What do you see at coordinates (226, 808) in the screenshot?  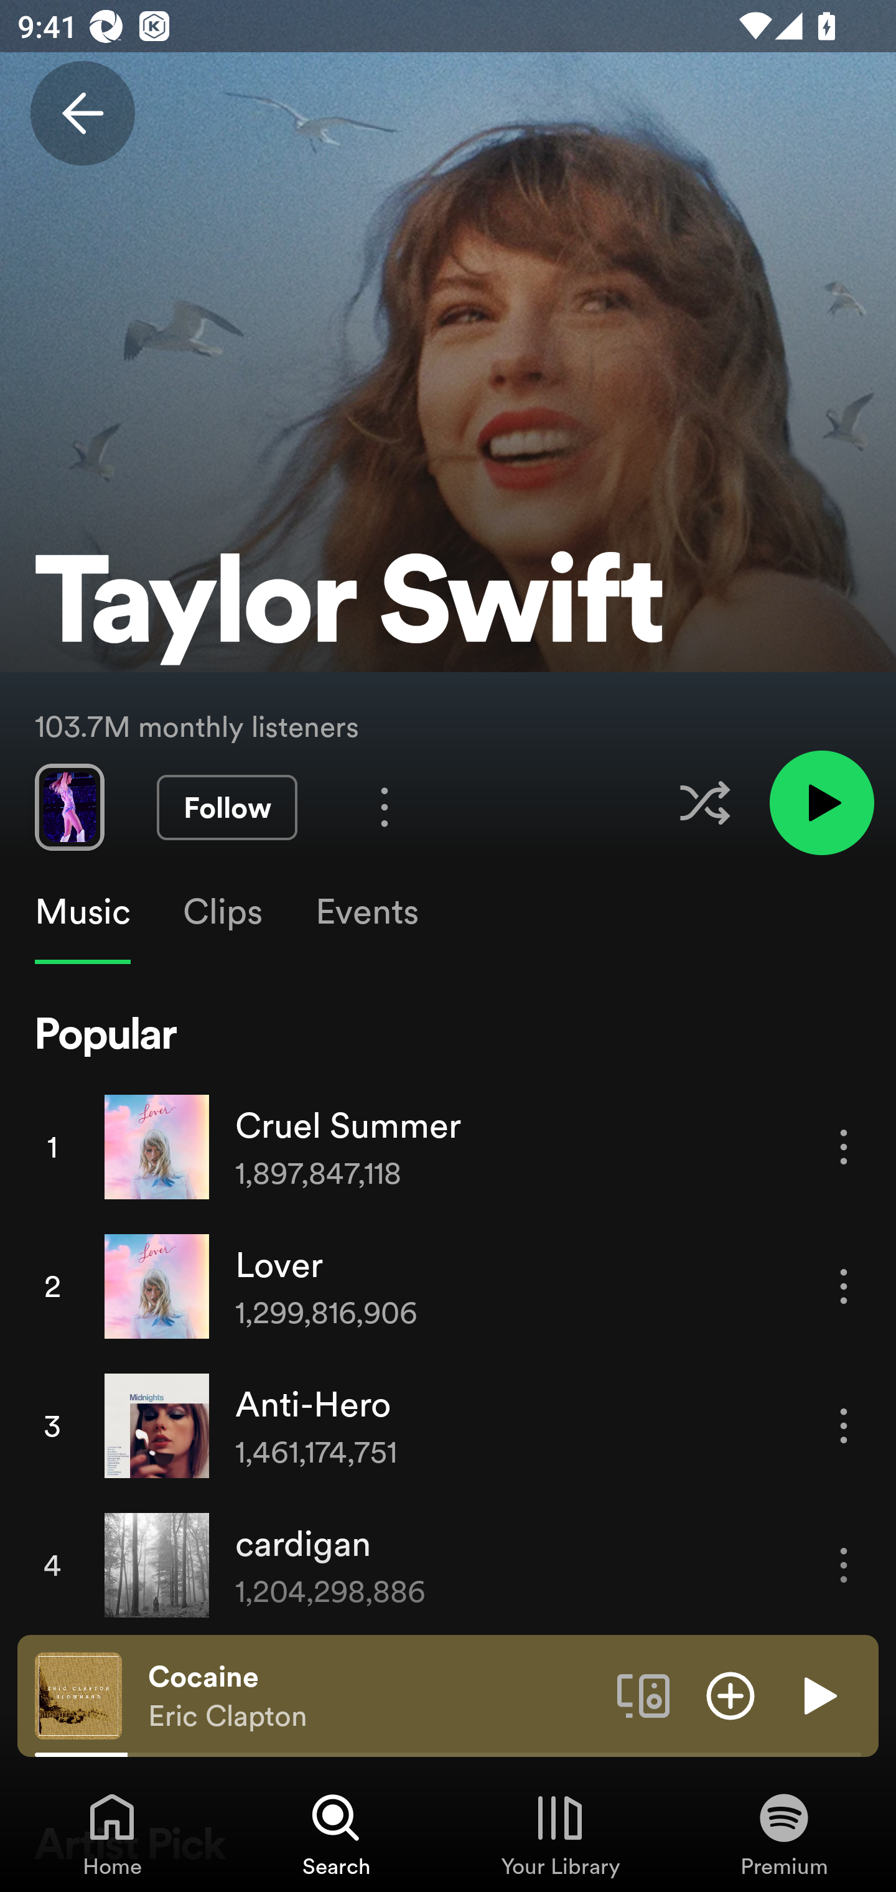 I see `Follow` at bounding box center [226, 808].